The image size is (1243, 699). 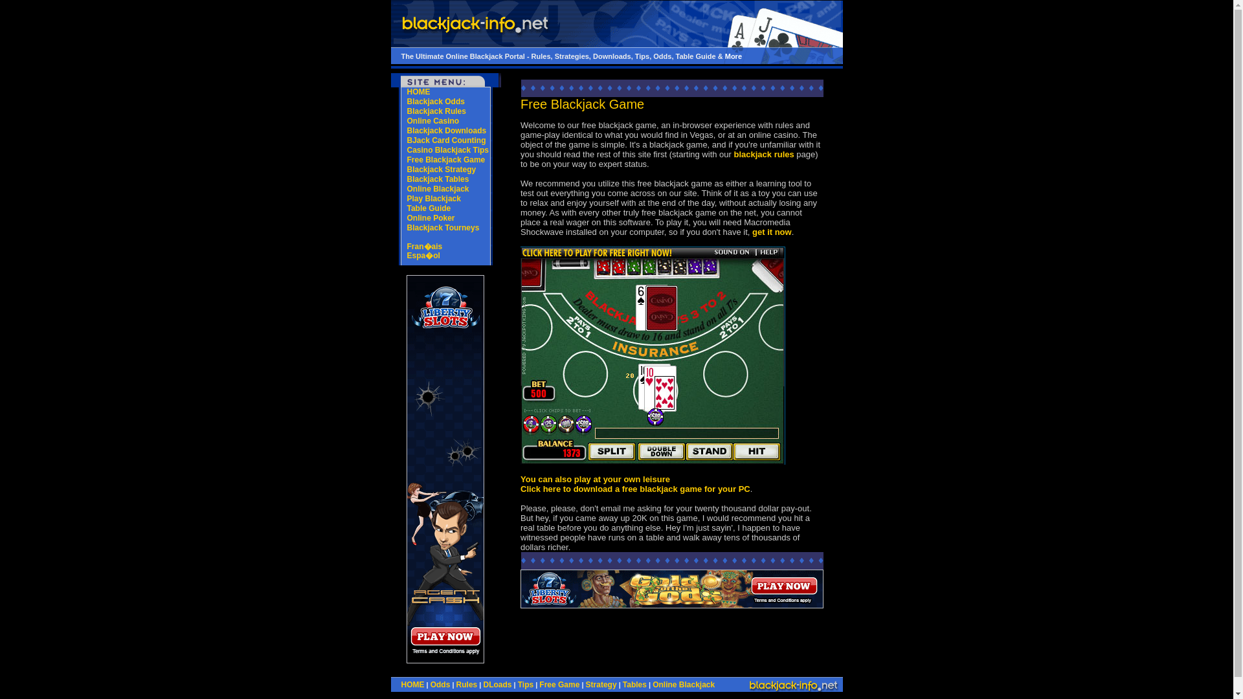 I want to click on Online Casino, so click(x=432, y=121).